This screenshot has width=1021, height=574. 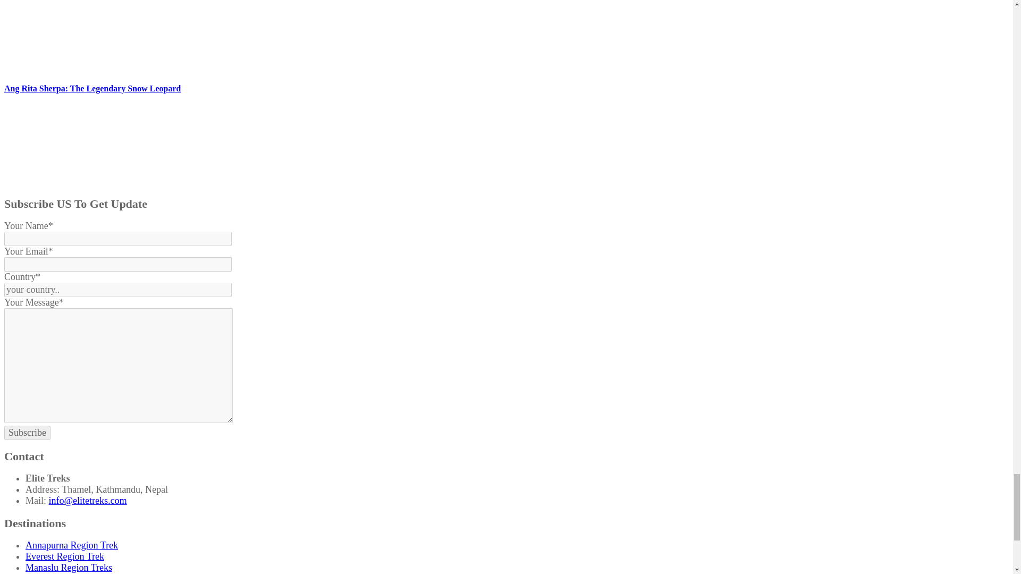 What do you see at coordinates (83, 67) in the screenshot?
I see `Cultural and Natural Highlights of Nepal` at bounding box center [83, 67].